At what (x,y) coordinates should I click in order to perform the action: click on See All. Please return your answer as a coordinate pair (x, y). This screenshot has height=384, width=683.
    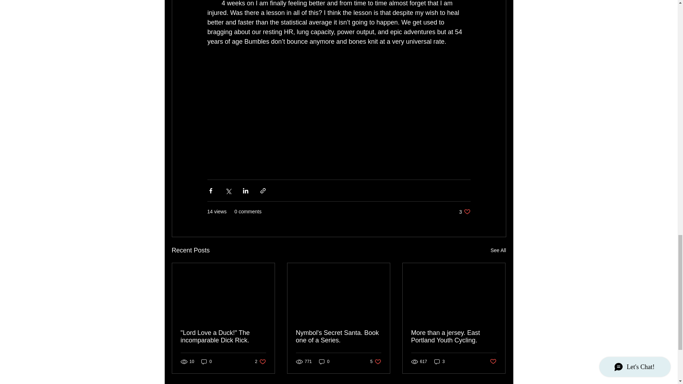
    Looking at the image, I should click on (223, 336).